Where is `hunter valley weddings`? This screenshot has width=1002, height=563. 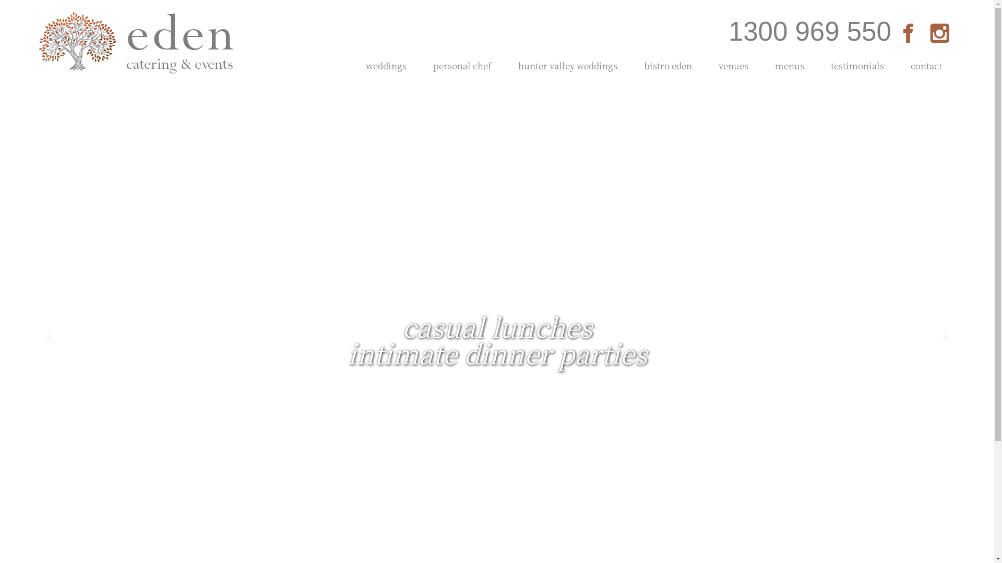
hunter valley weddings is located at coordinates (568, 66).